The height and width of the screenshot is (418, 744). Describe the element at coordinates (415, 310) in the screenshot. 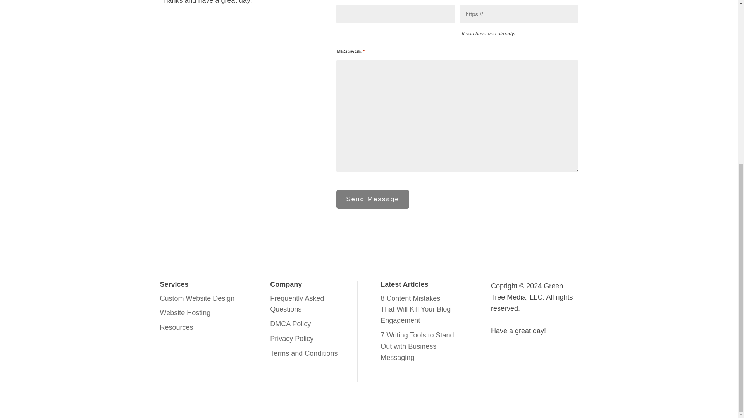

I see `8 Content Mistakes That Will Kill Your Blog Engagement` at that location.